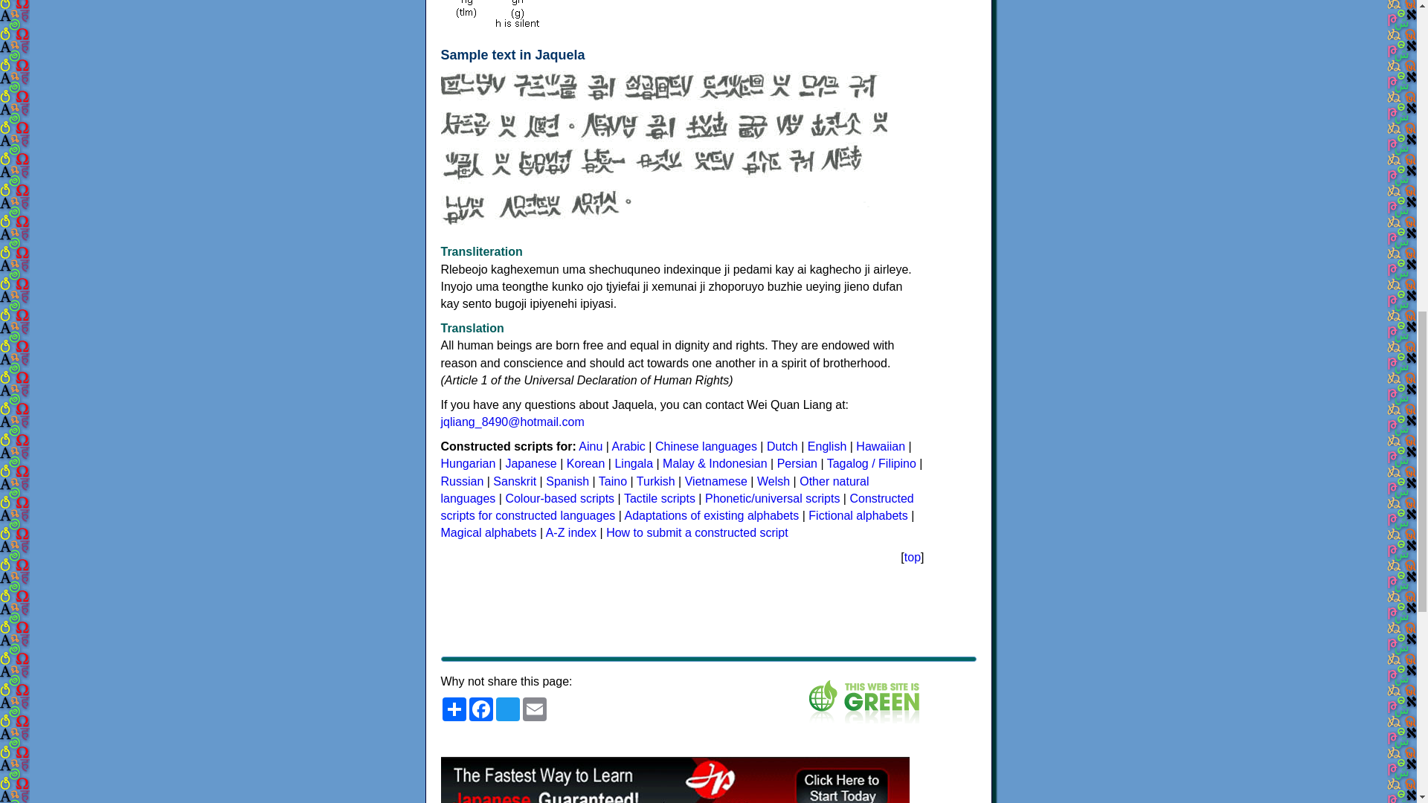  I want to click on Hawaiian, so click(881, 446).